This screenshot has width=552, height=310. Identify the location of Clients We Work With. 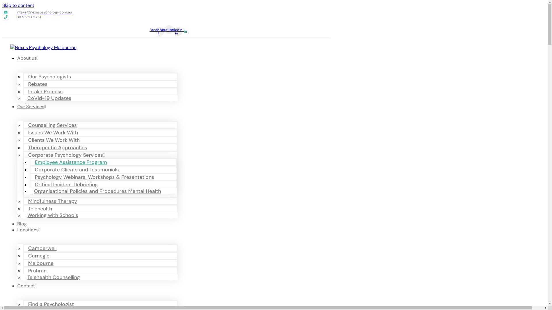
(55, 140).